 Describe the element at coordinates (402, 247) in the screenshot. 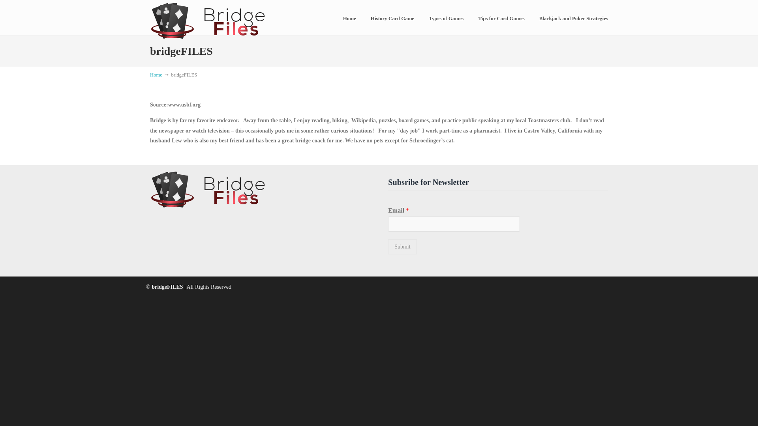

I see `Submit` at that location.